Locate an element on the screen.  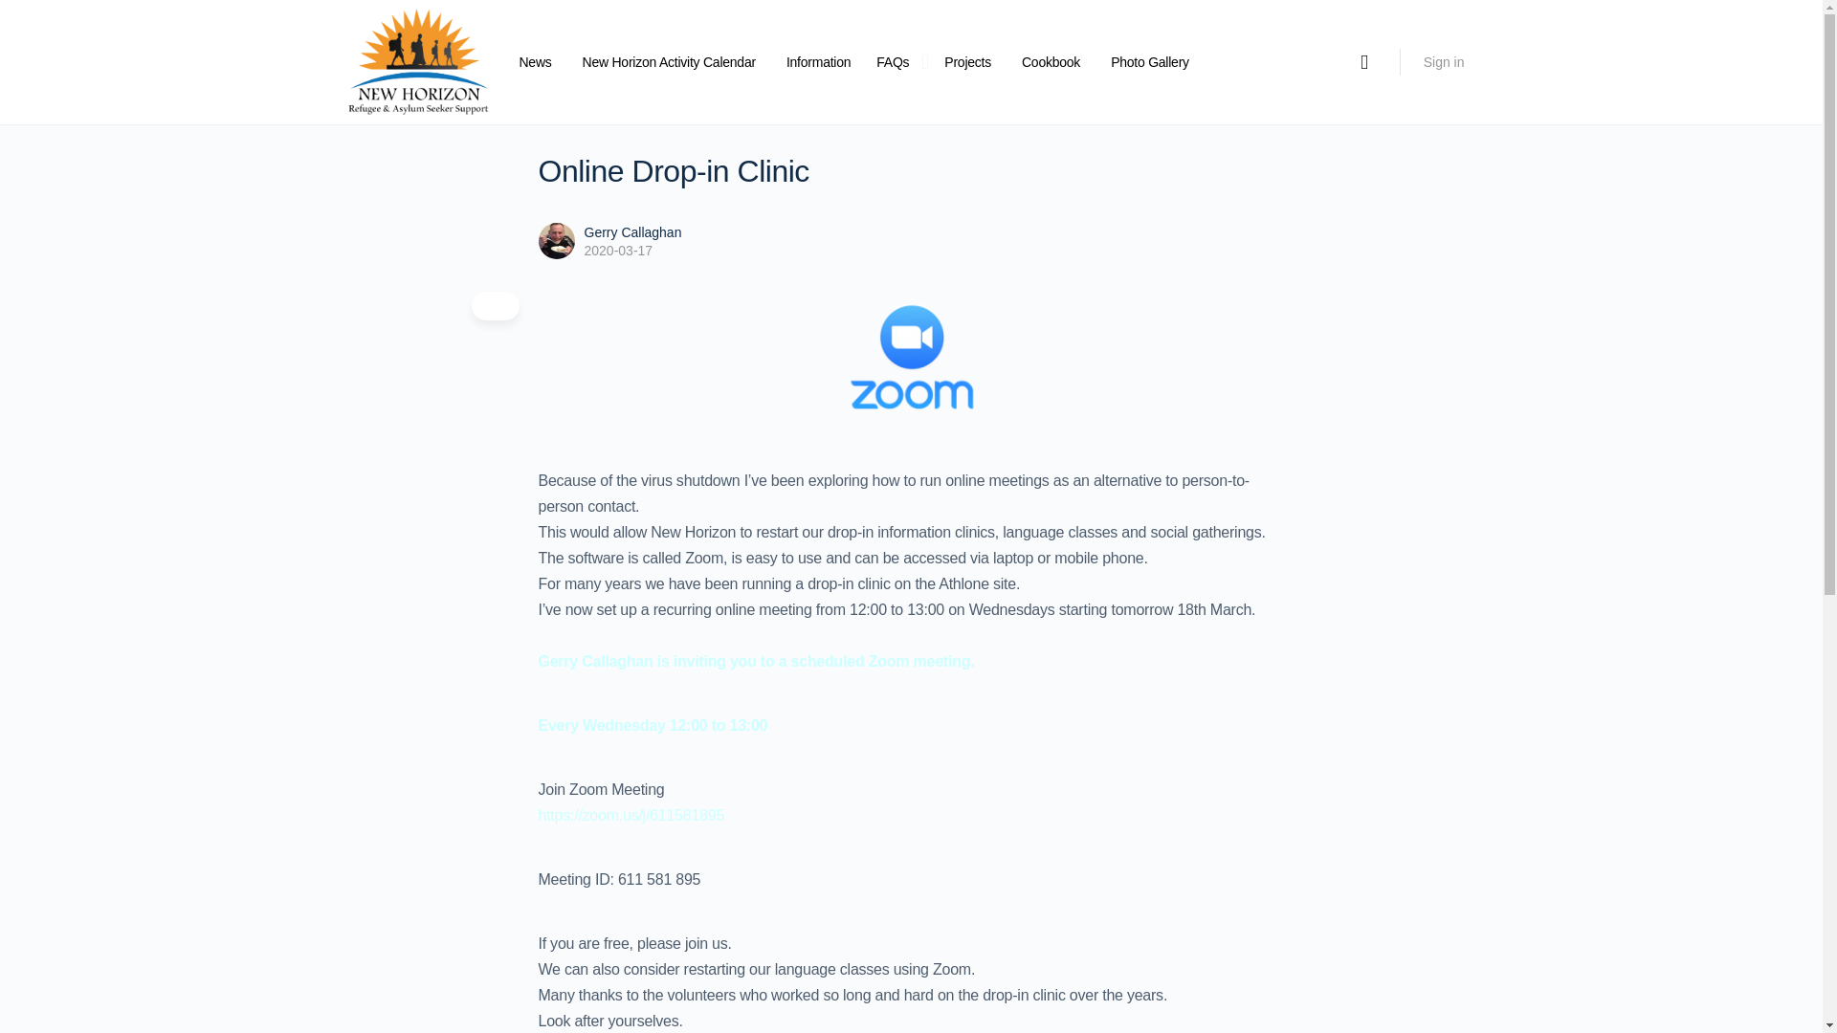
Sign in is located at coordinates (1445, 61).